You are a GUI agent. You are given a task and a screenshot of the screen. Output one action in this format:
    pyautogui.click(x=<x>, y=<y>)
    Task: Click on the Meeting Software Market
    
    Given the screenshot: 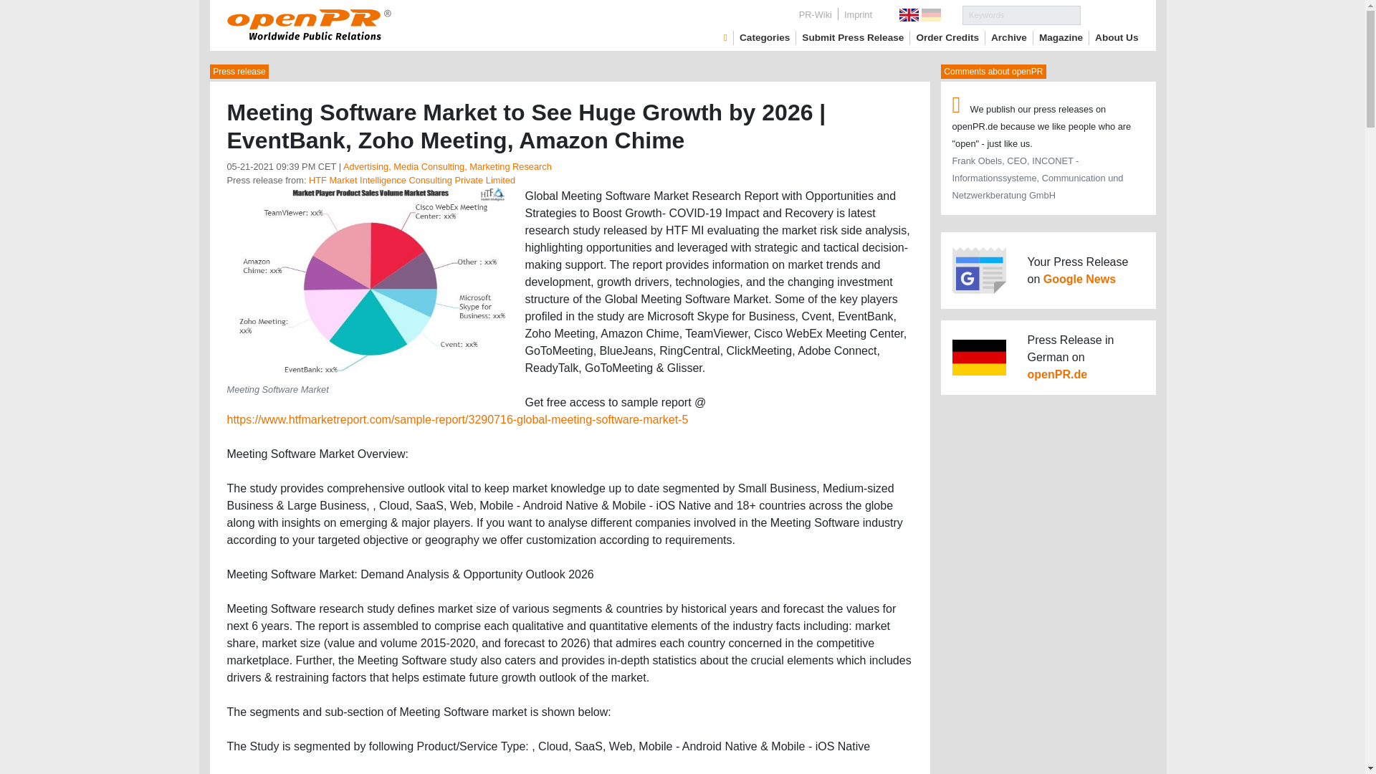 What is the action you would take?
    pyautogui.click(x=370, y=281)
    